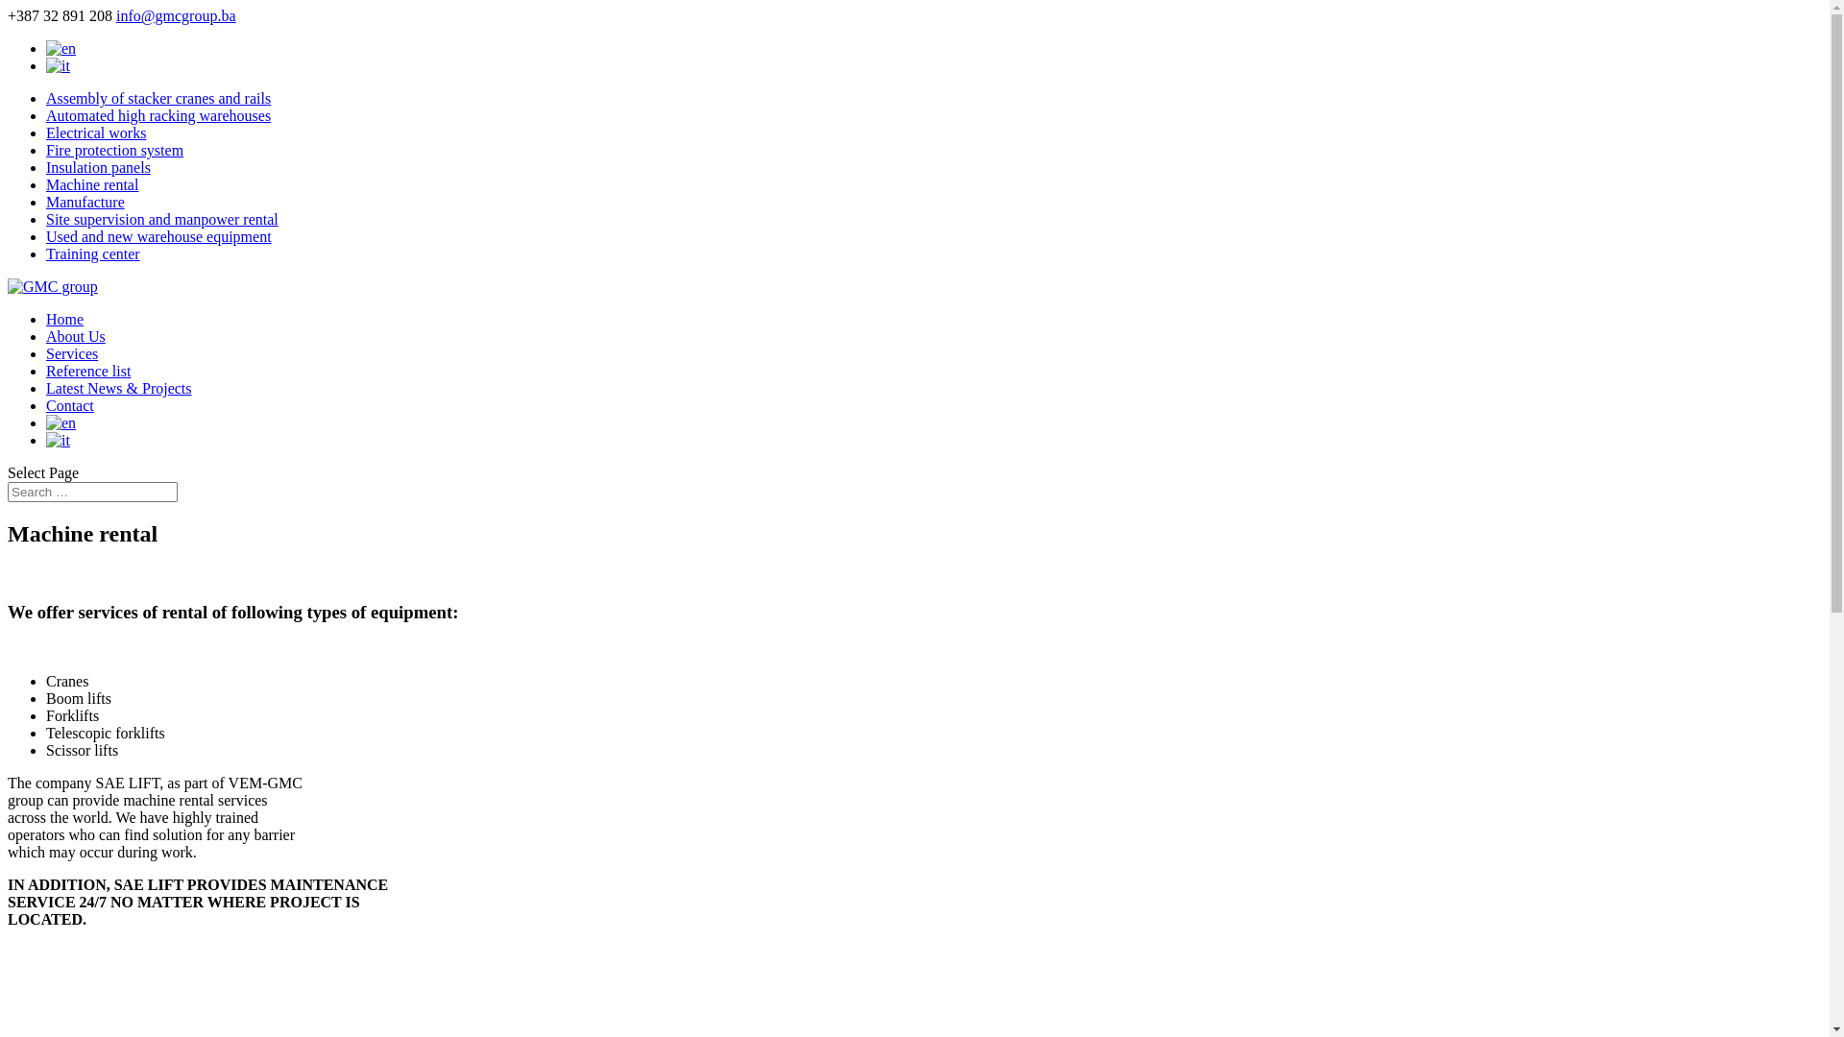  Describe the element at coordinates (162, 219) in the screenshot. I see `Site supervision and manpower rental` at that location.